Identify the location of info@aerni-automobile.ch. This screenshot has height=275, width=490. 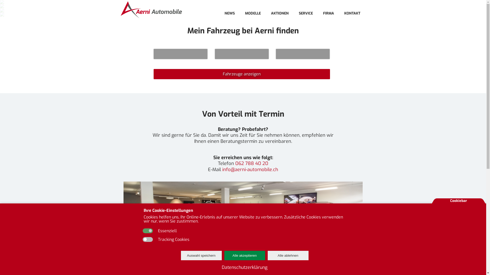
(250, 170).